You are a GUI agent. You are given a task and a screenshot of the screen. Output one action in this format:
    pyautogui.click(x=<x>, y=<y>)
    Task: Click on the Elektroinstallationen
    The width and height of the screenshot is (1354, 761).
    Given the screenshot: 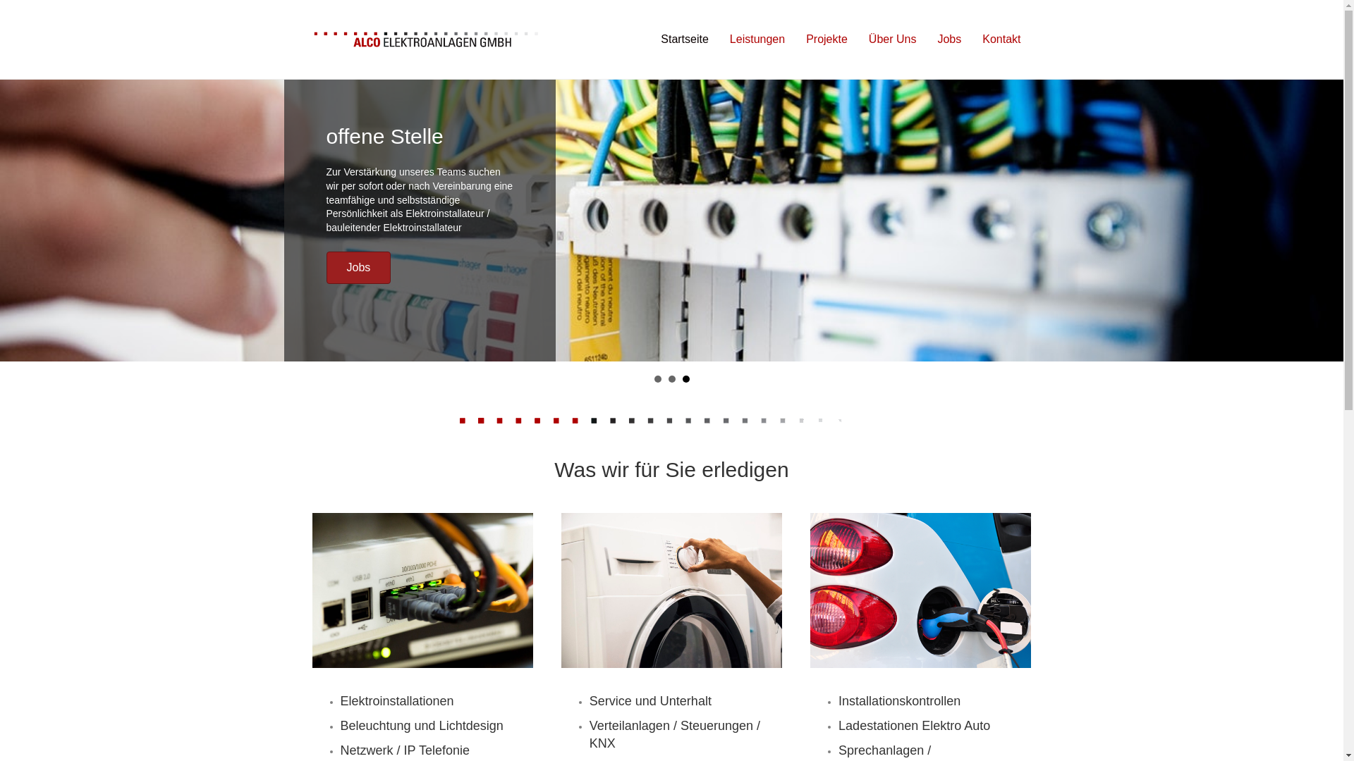 What is the action you would take?
    pyautogui.click(x=396, y=701)
    